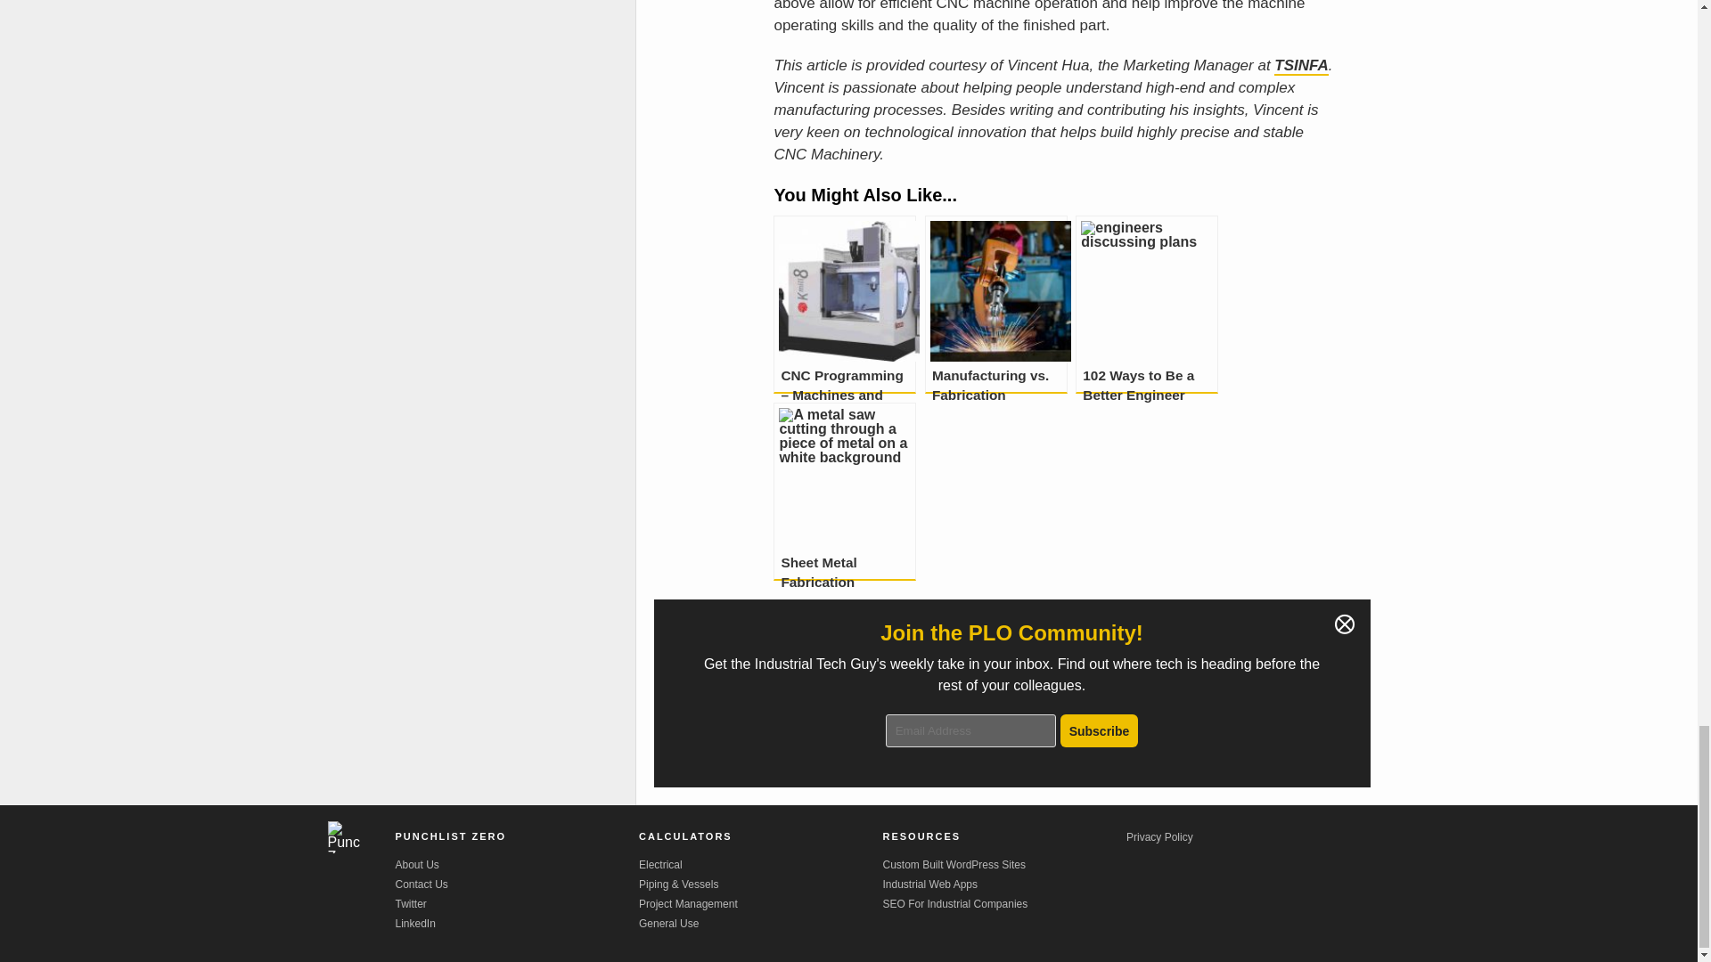 The image size is (1711, 962). What do you see at coordinates (760, 903) in the screenshot?
I see `Project Management Calculators` at bounding box center [760, 903].